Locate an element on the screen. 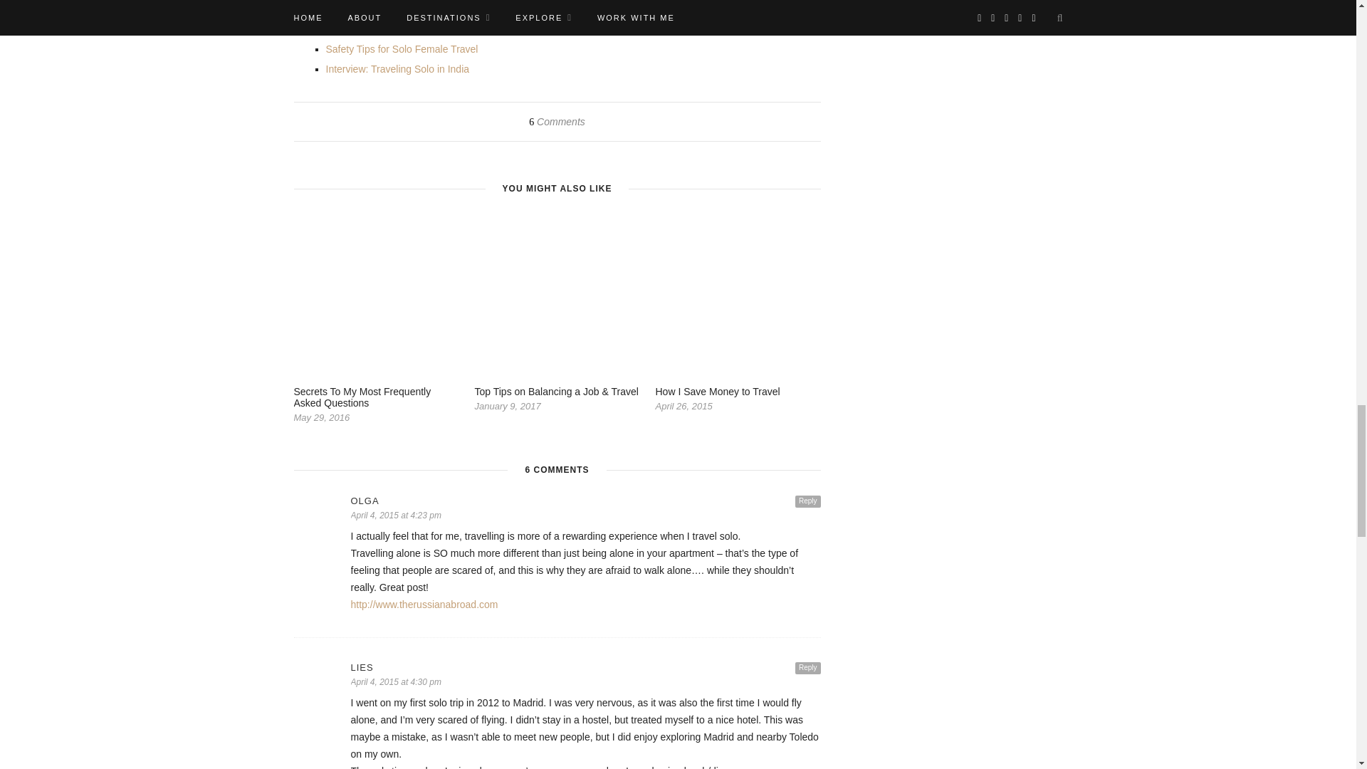 Image resolution: width=1367 pixels, height=769 pixels. Reply is located at coordinates (808, 501).